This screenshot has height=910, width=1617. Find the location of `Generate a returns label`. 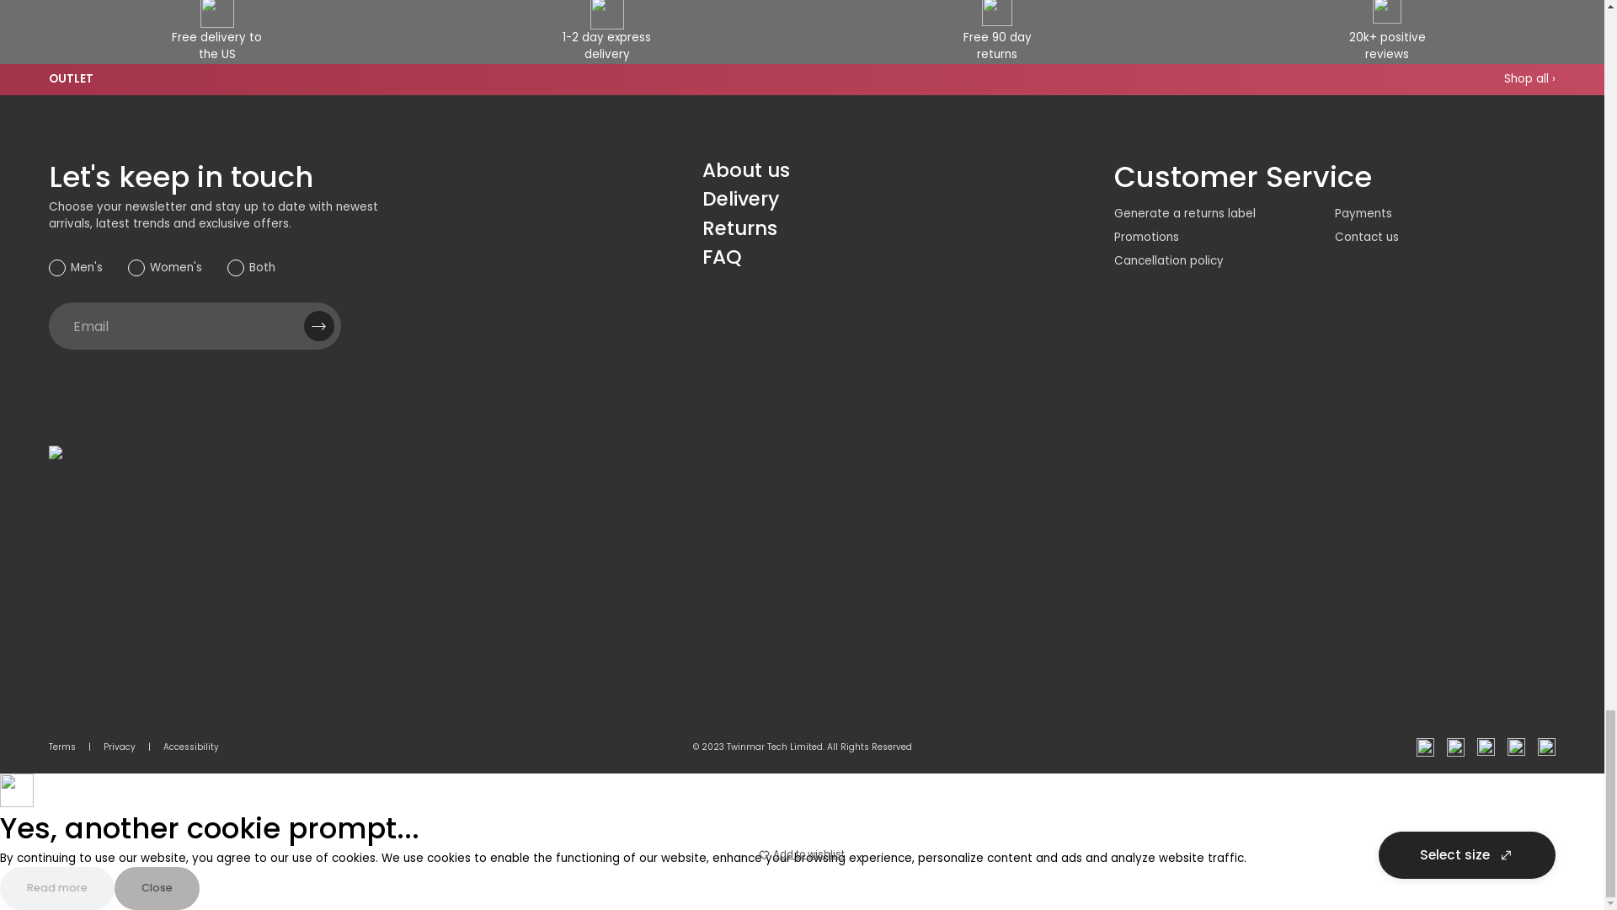

Generate a returns label is located at coordinates (1184, 214).